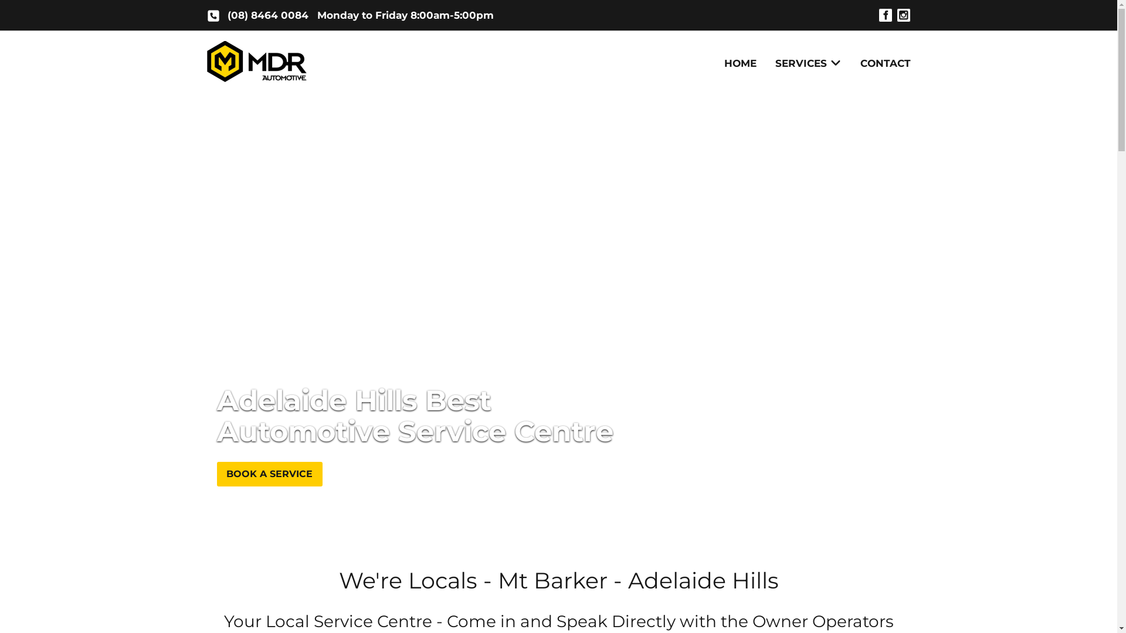 This screenshot has height=633, width=1126. I want to click on CONTACT, so click(880, 63).